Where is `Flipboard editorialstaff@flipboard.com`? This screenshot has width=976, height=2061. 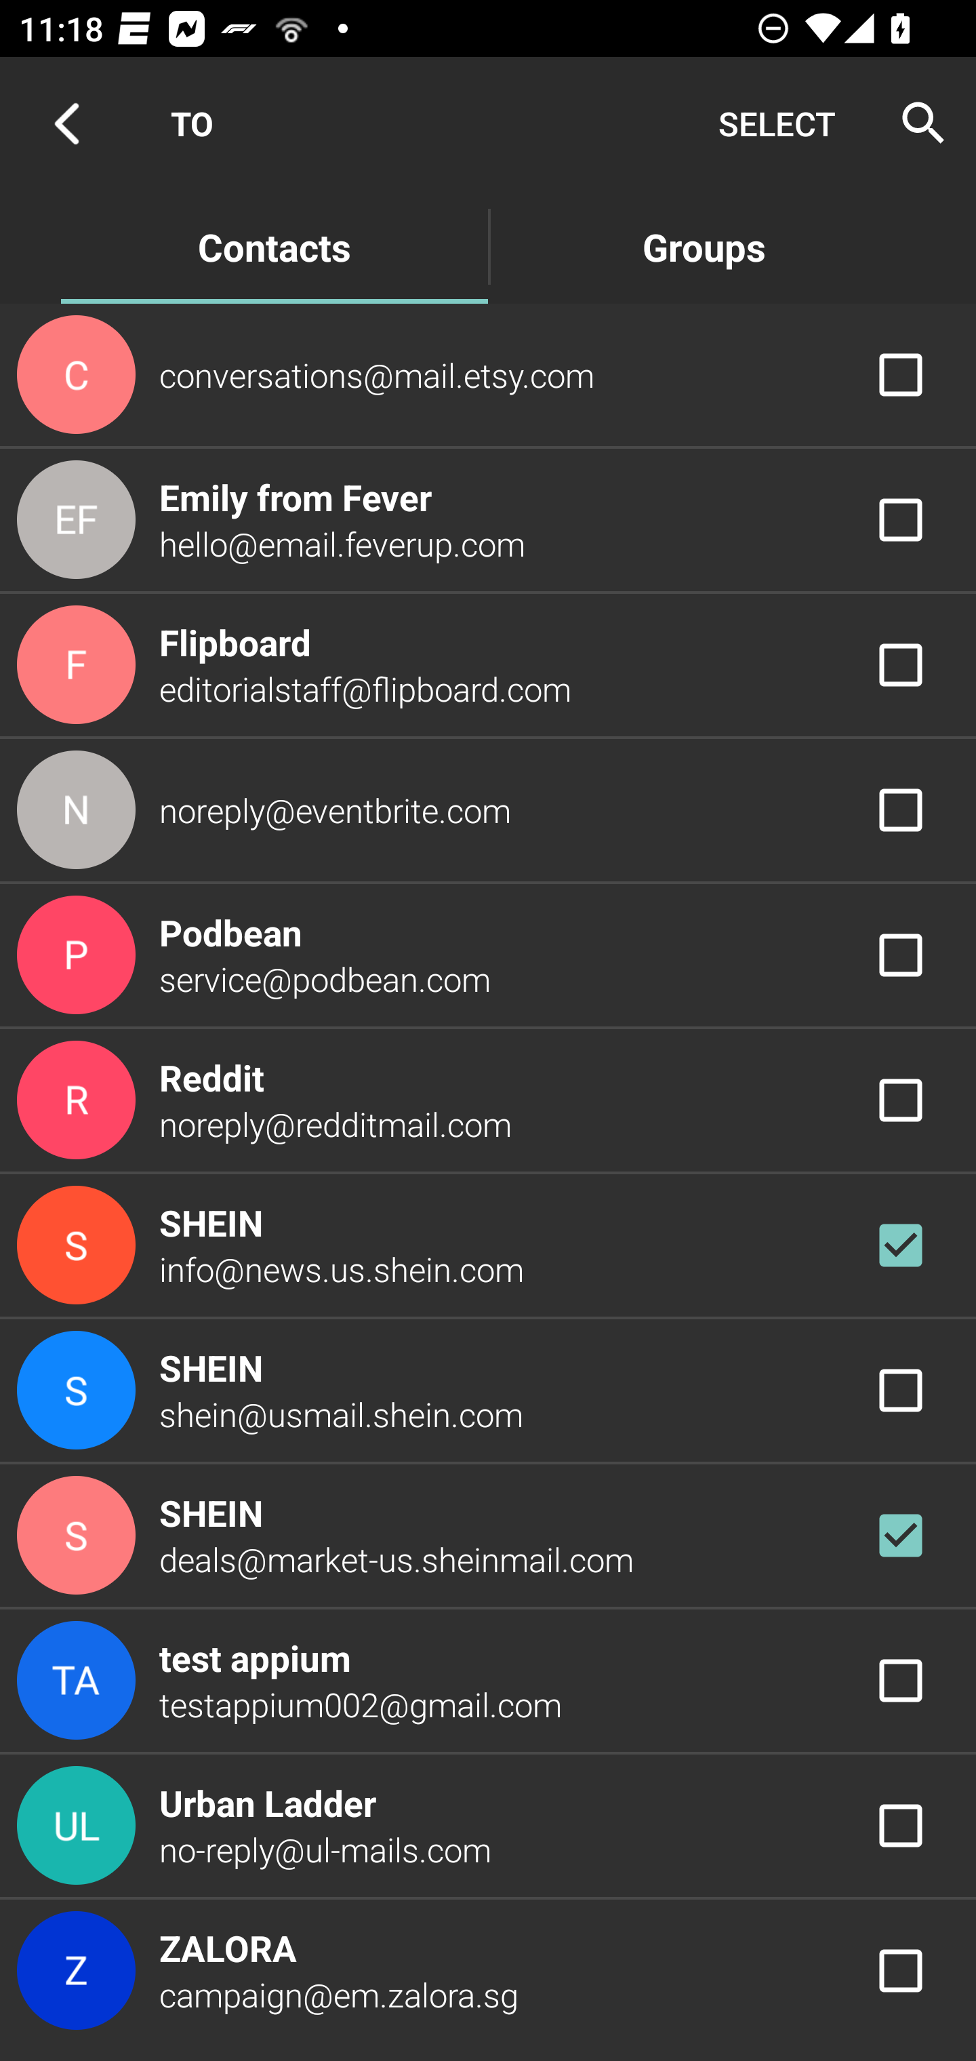 Flipboard editorialstaff@flipboard.com is located at coordinates (488, 664).